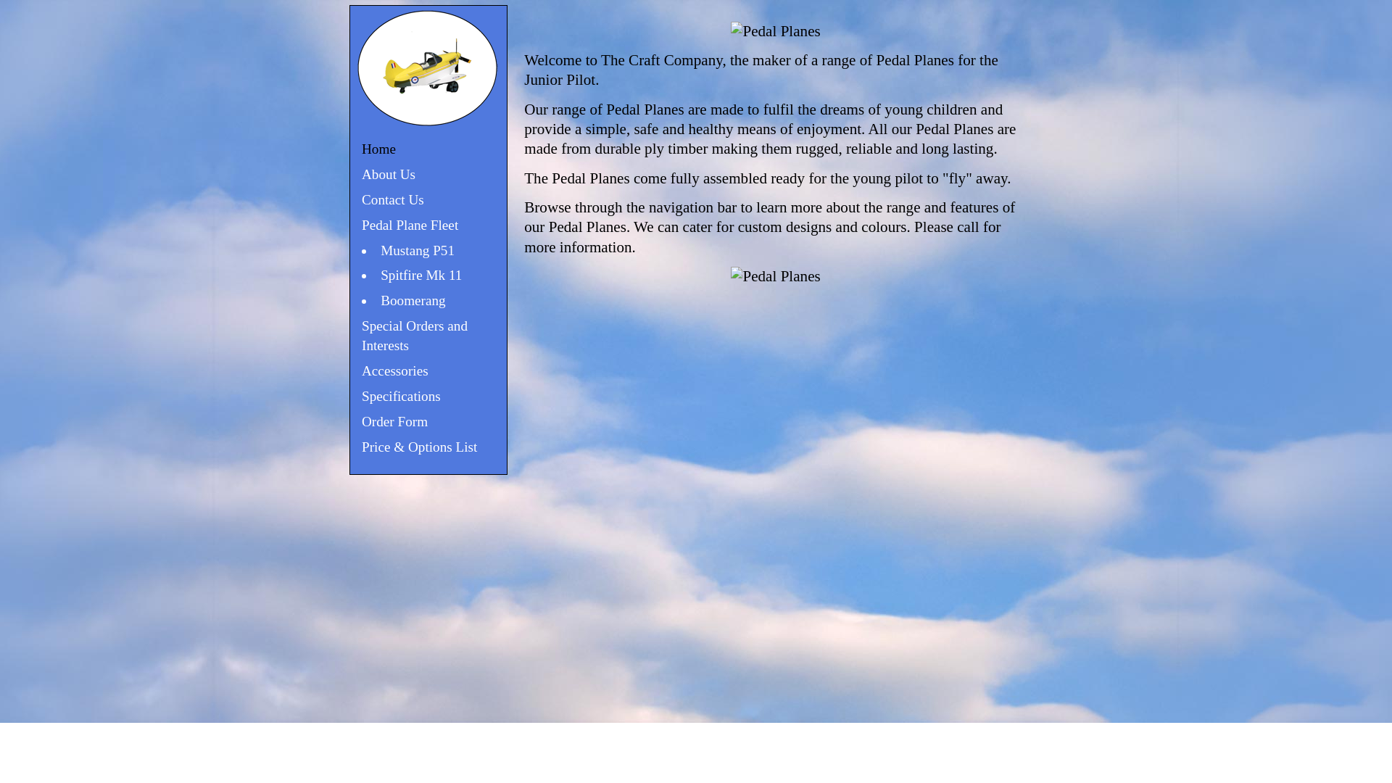 This screenshot has height=783, width=1392. Describe the element at coordinates (389, 174) in the screenshot. I see `About Us` at that location.